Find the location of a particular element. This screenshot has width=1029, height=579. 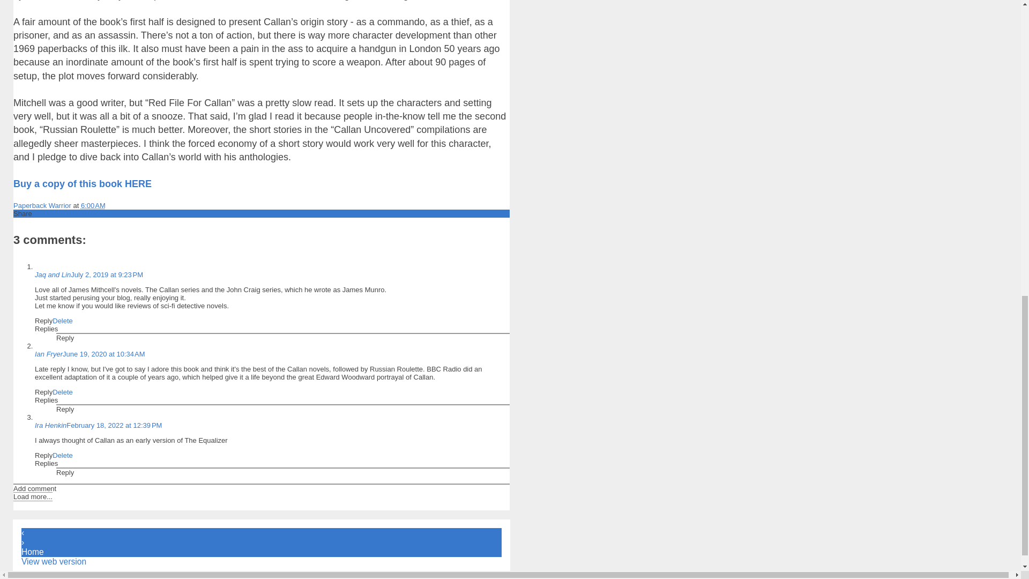

Replies is located at coordinates (46, 463).